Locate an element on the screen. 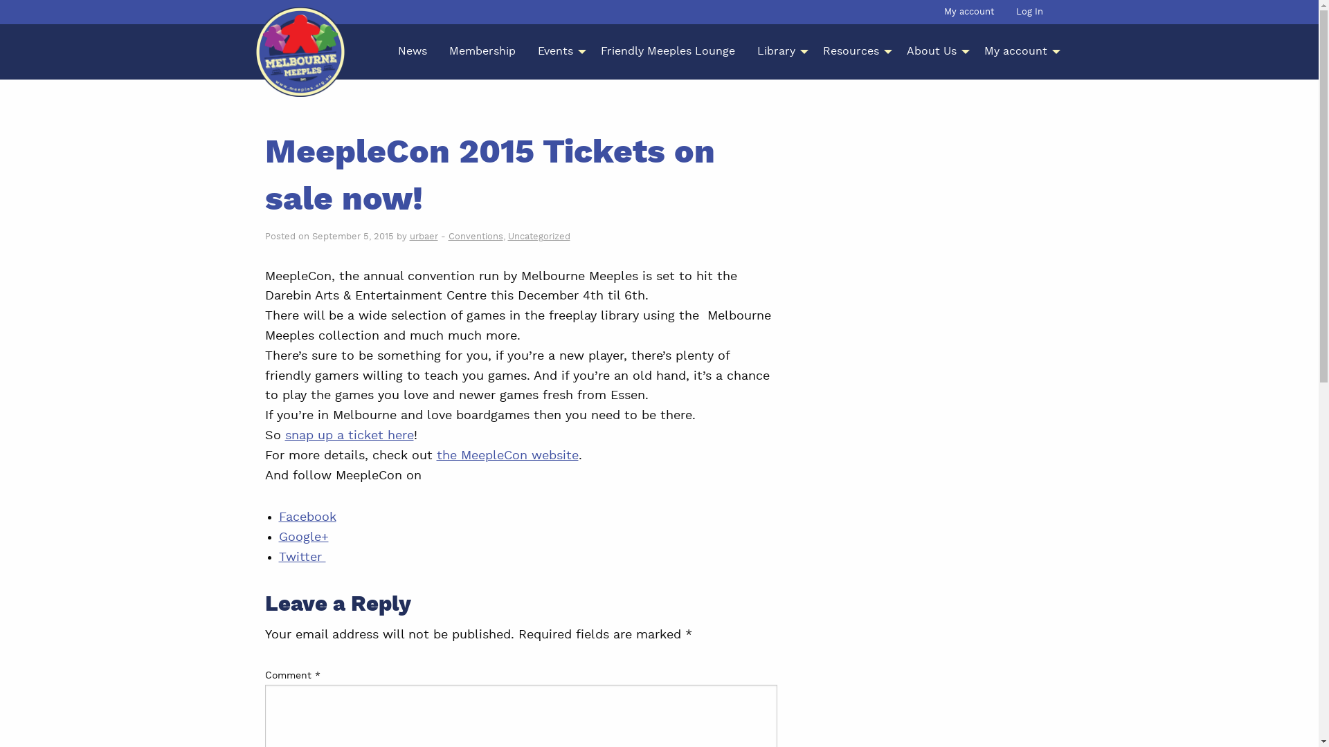 This screenshot has height=747, width=1329. My account is located at coordinates (969, 12).